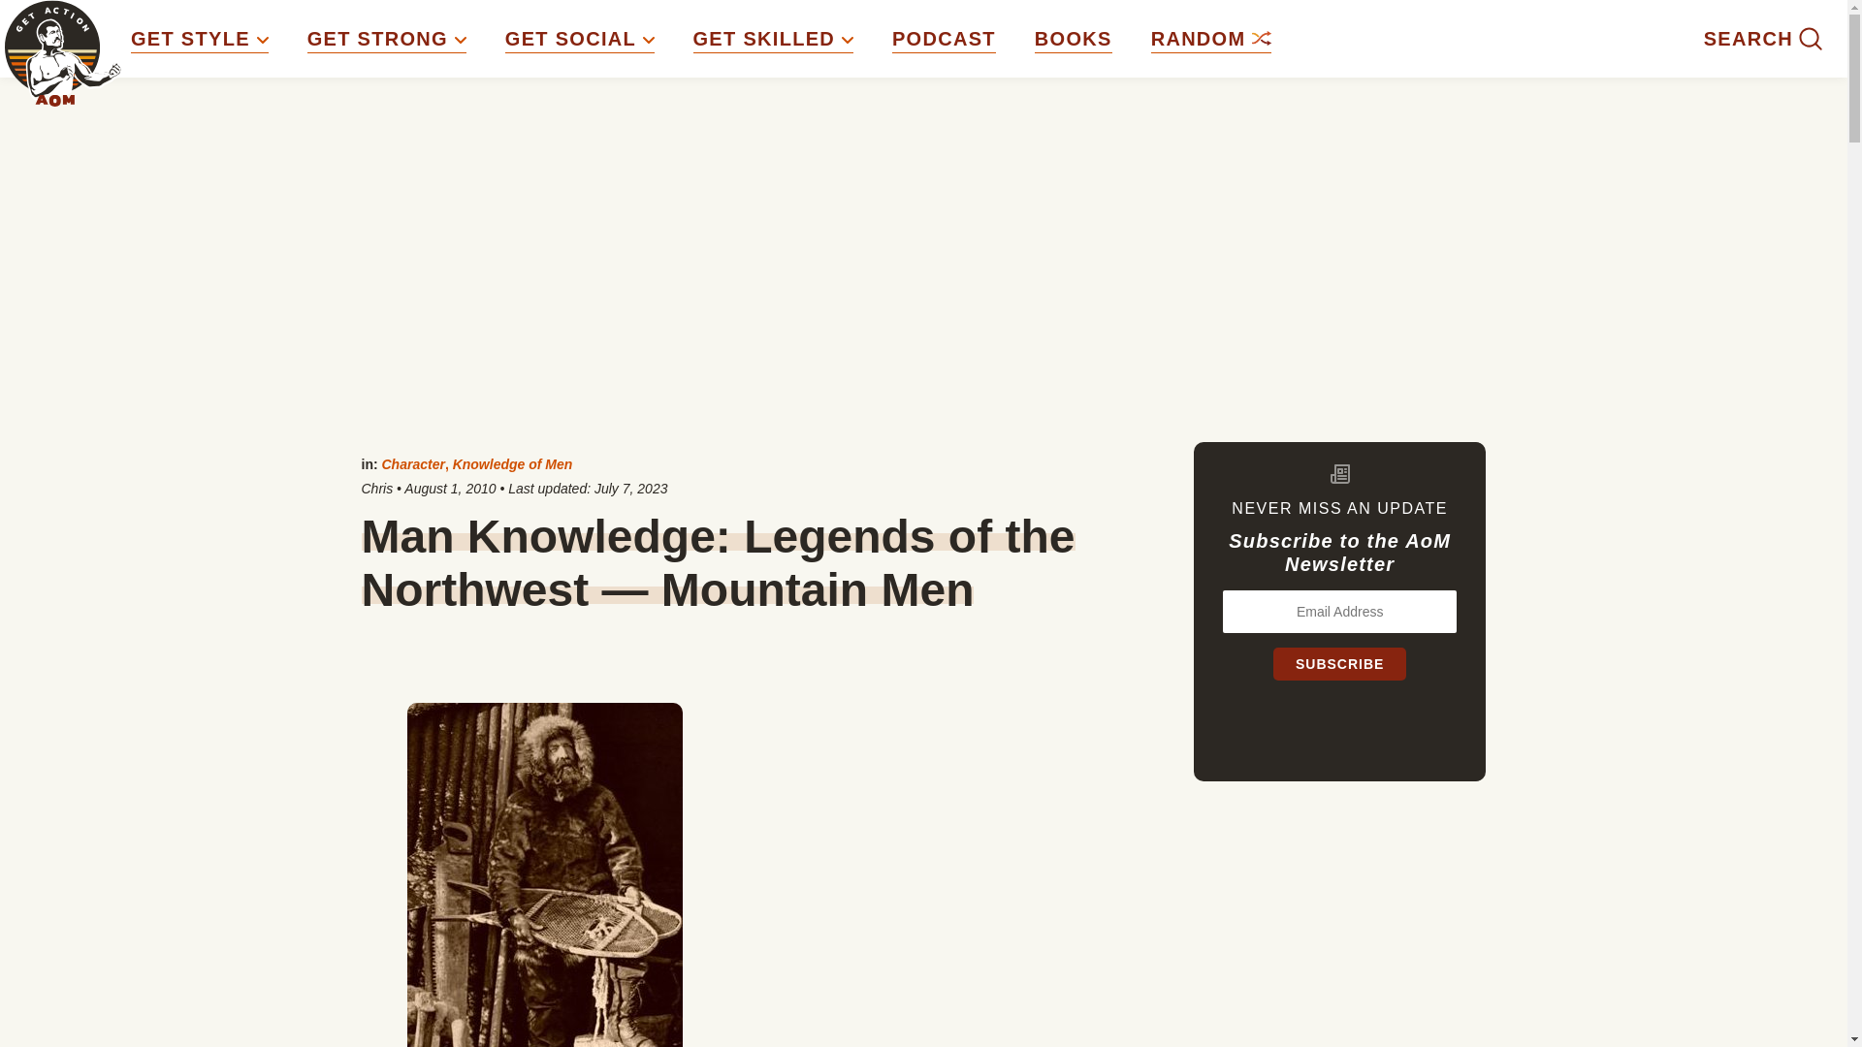 This screenshot has height=1047, width=1862. What do you see at coordinates (386, 39) in the screenshot?
I see `GET STRONG` at bounding box center [386, 39].